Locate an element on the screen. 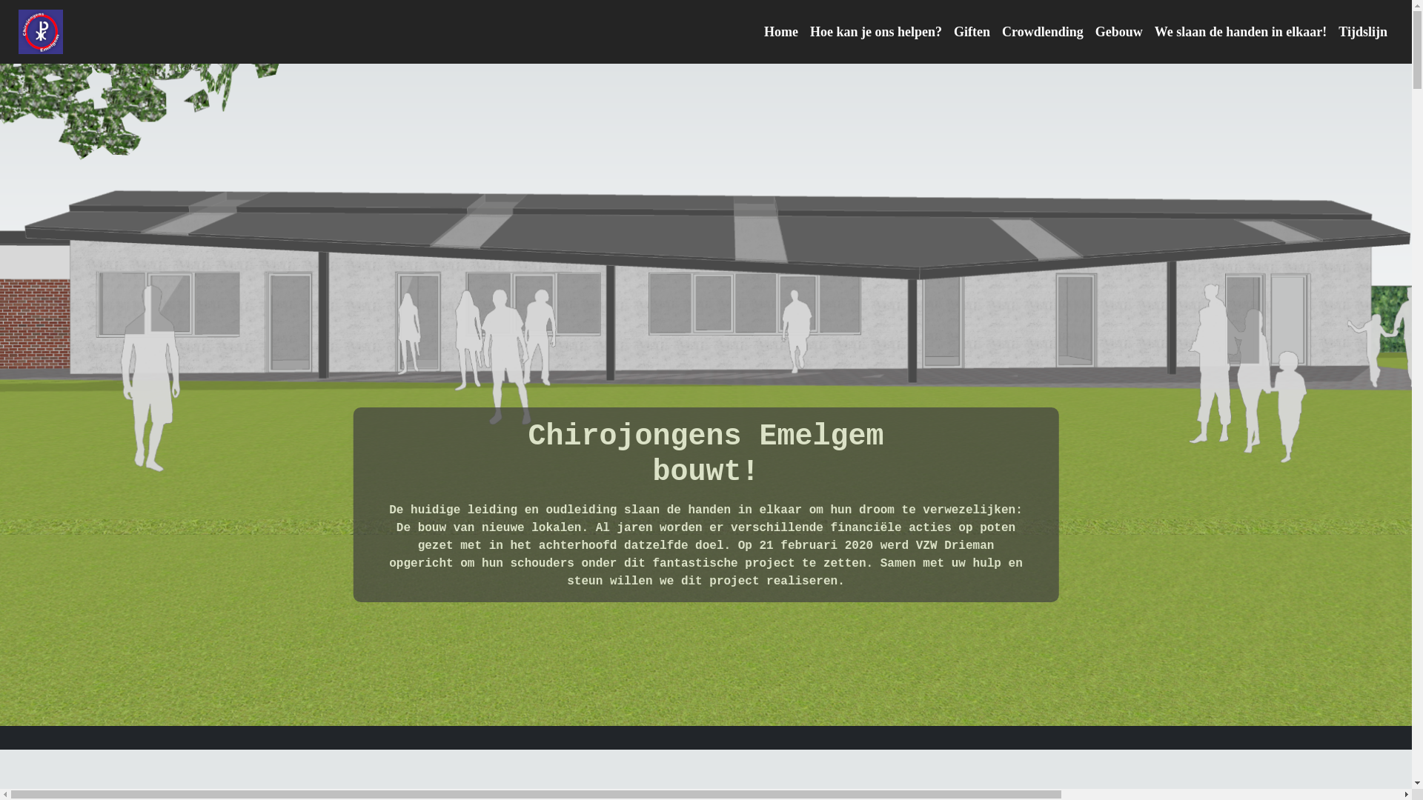 This screenshot has height=800, width=1423. We slaan de handen in elkaar! is located at coordinates (1241, 33).